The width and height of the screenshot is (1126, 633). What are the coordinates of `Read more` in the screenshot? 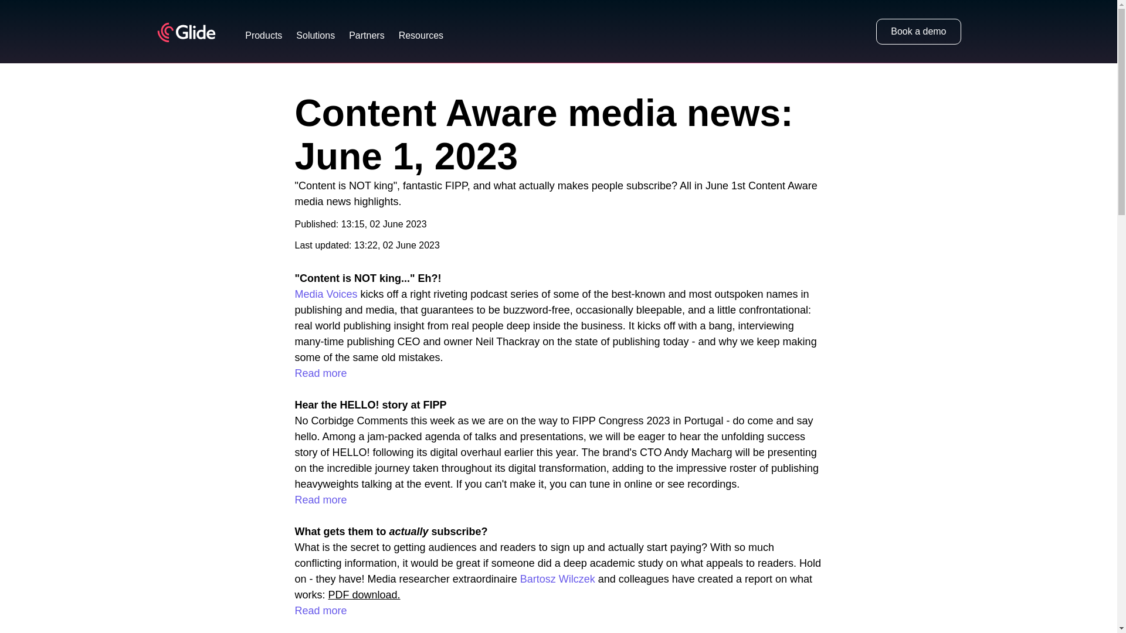 It's located at (320, 373).